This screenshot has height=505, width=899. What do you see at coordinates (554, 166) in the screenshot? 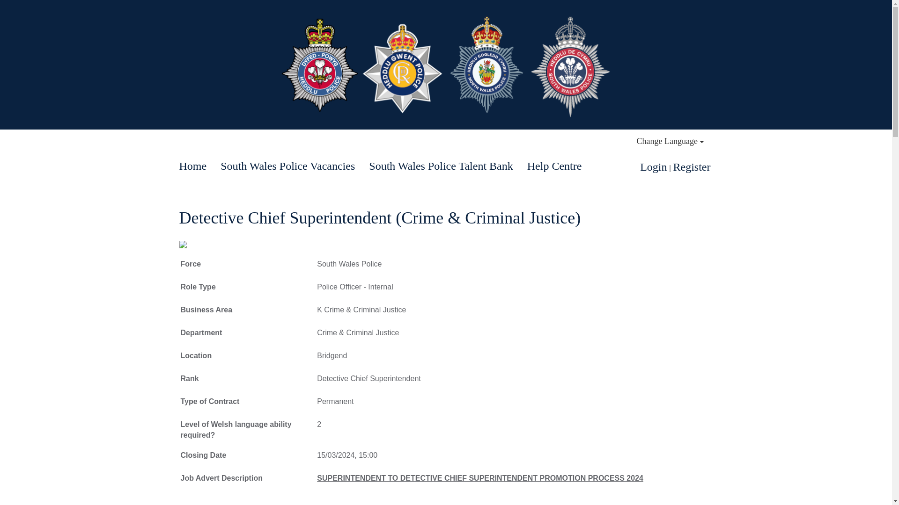
I see `Help Centre` at bounding box center [554, 166].